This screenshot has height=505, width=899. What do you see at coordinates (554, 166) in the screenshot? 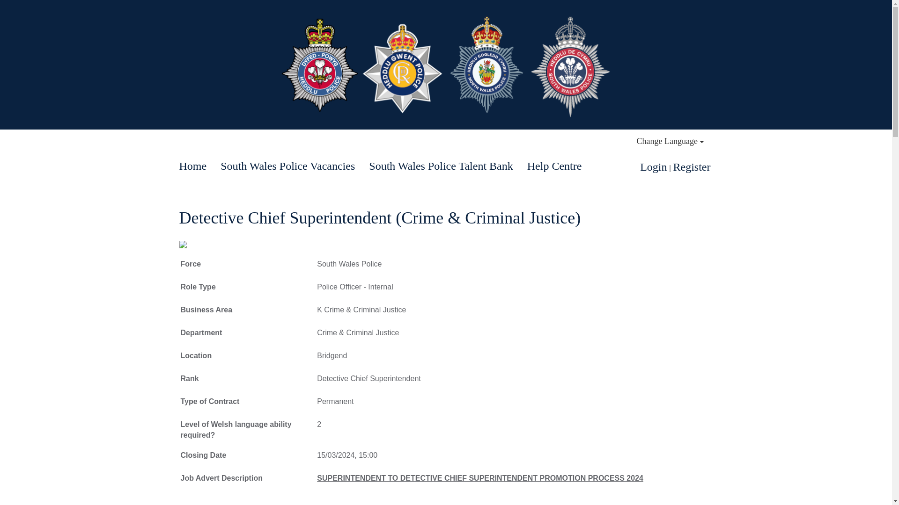
I see `Help Centre` at bounding box center [554, 166].